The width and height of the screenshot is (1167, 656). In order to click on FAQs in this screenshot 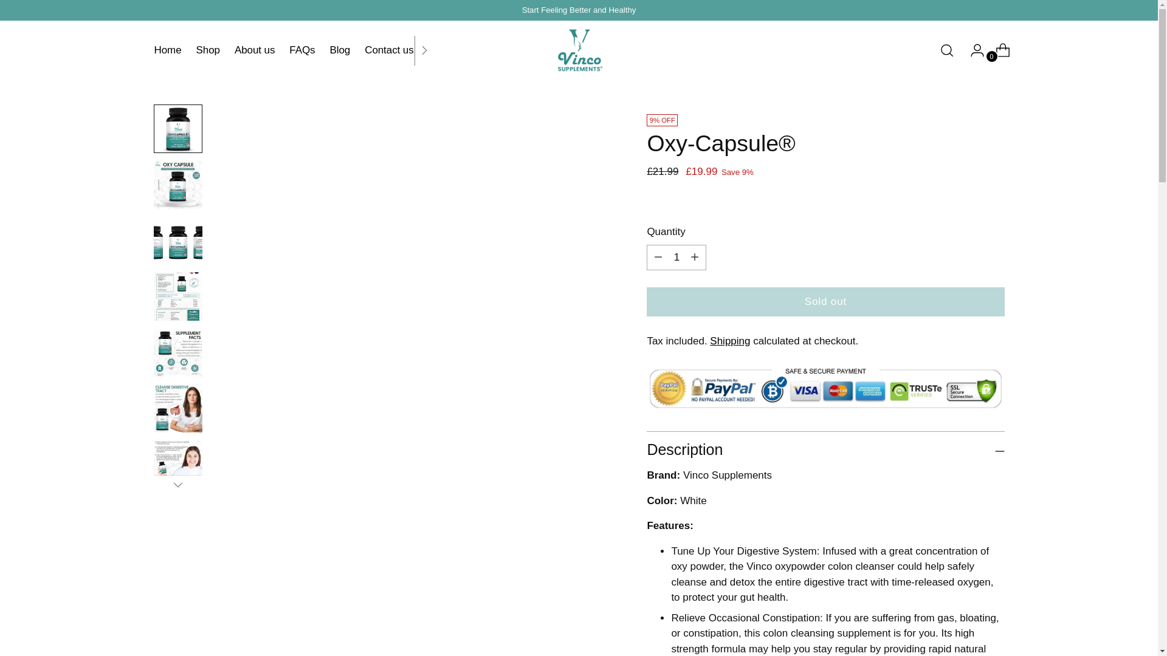, I will do `click(302, 50)`.